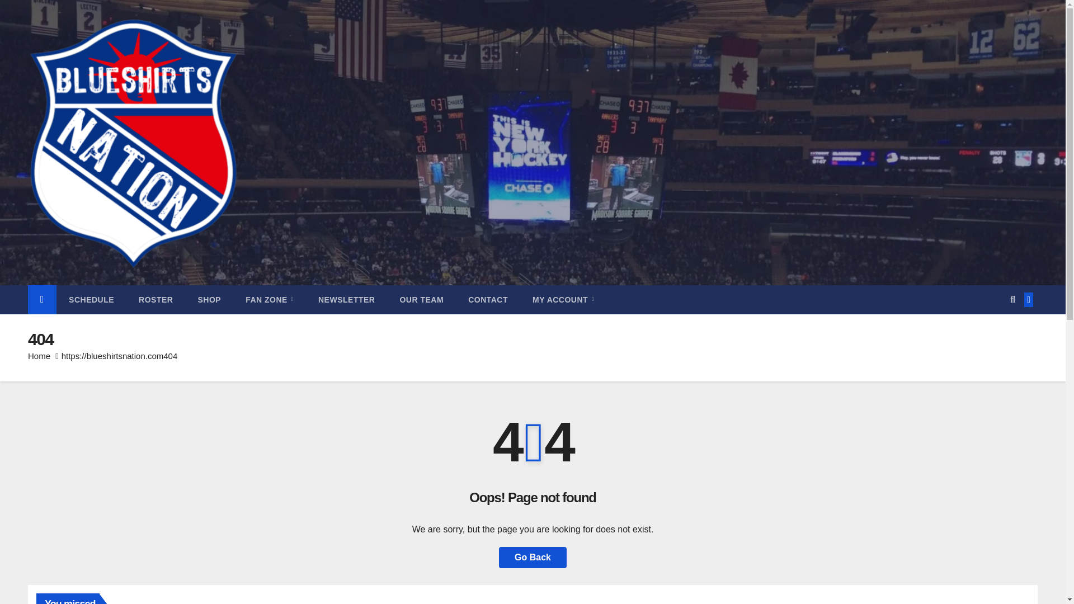 The width and height of the screenshot is (1074, 604). I want to click on Shop, so click(209, 299).